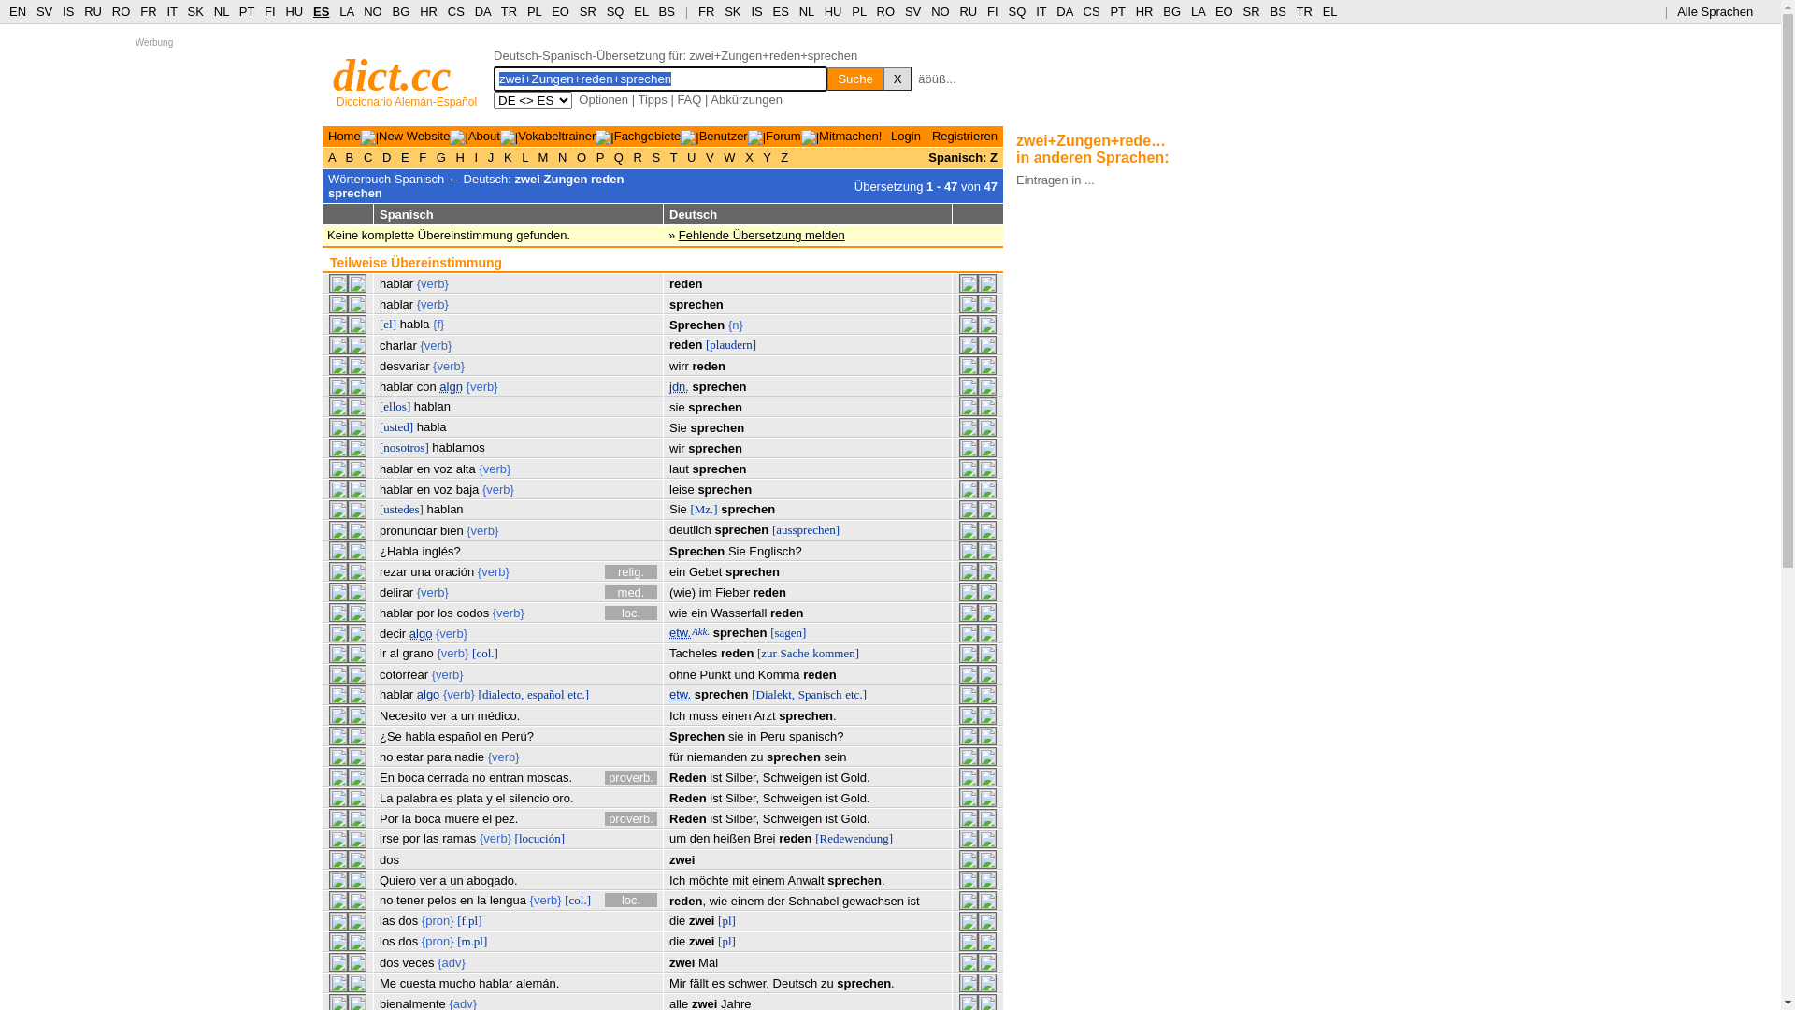  What do you see at coordinates (631, 593) in the screenshot?
I see `med.` at bounding box center [631, 593].